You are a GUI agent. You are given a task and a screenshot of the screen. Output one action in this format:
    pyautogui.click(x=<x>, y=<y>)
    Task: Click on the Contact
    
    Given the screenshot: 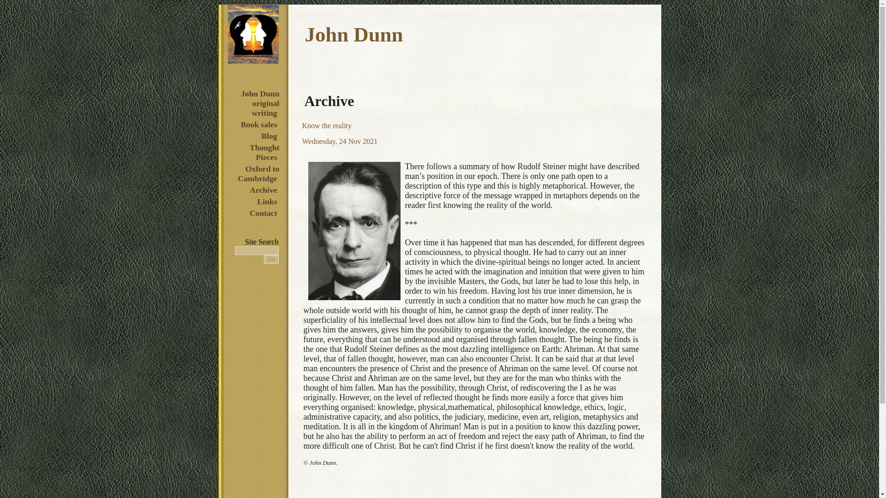 What is the action you would take?
    pyautogui.click(x=263, y=213)
    